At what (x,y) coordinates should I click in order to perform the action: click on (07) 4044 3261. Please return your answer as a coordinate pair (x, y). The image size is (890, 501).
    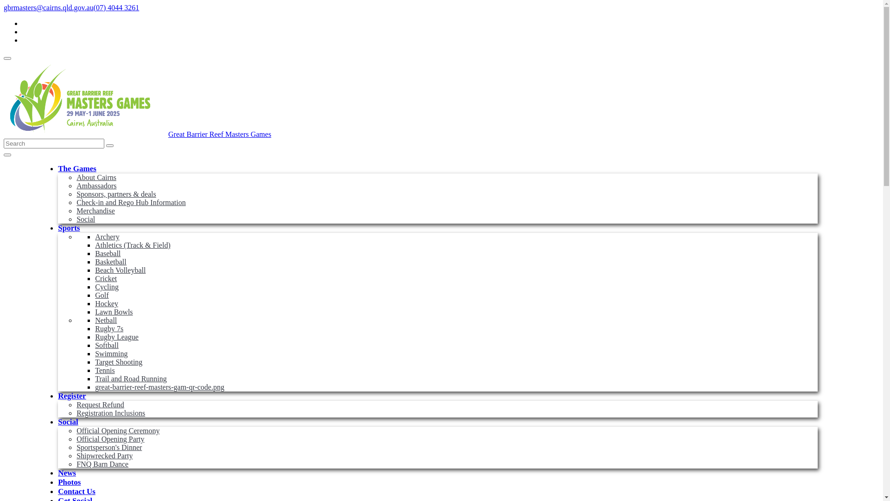
    Looking at the image, I should click on (117, 7).